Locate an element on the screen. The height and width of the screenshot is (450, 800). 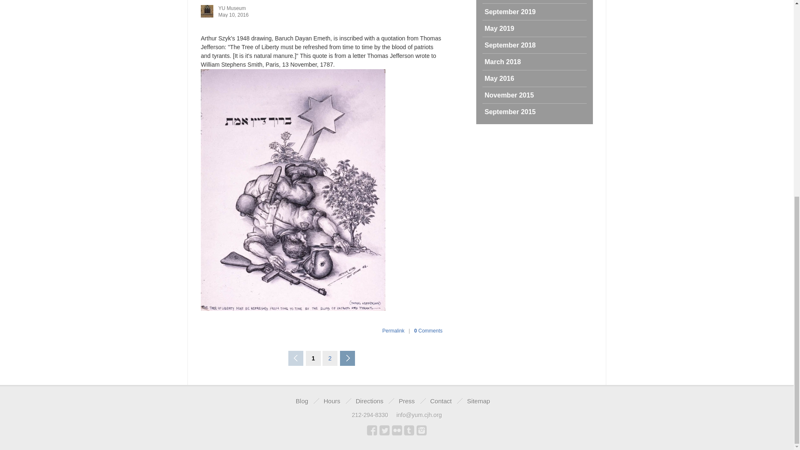
Instagram is located at coordinates (422, 430).